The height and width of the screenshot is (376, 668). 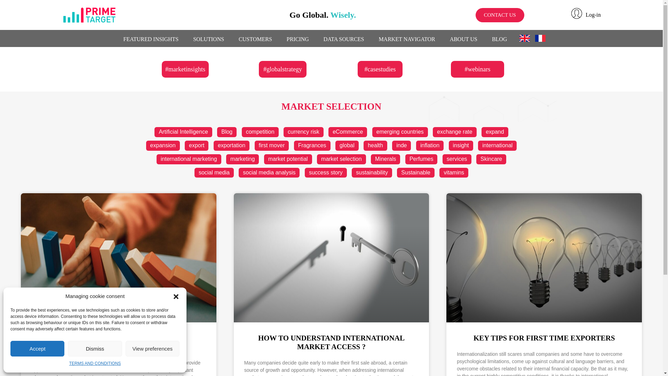 What do you see at coordinates (527, 38) in the screenshot?
I see `English` at bounding box center [527, 38].